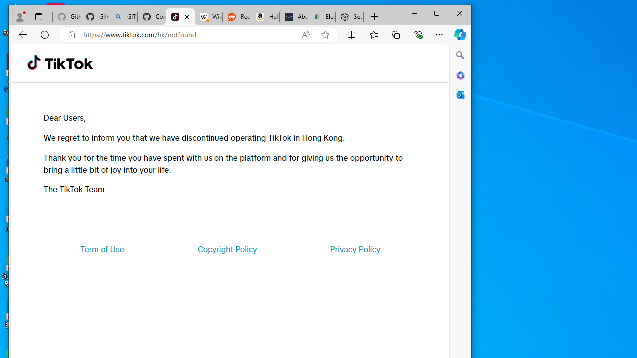 This screenshot has width=637, height=358. I want to click on Privacy Policy, so click(355, 249).